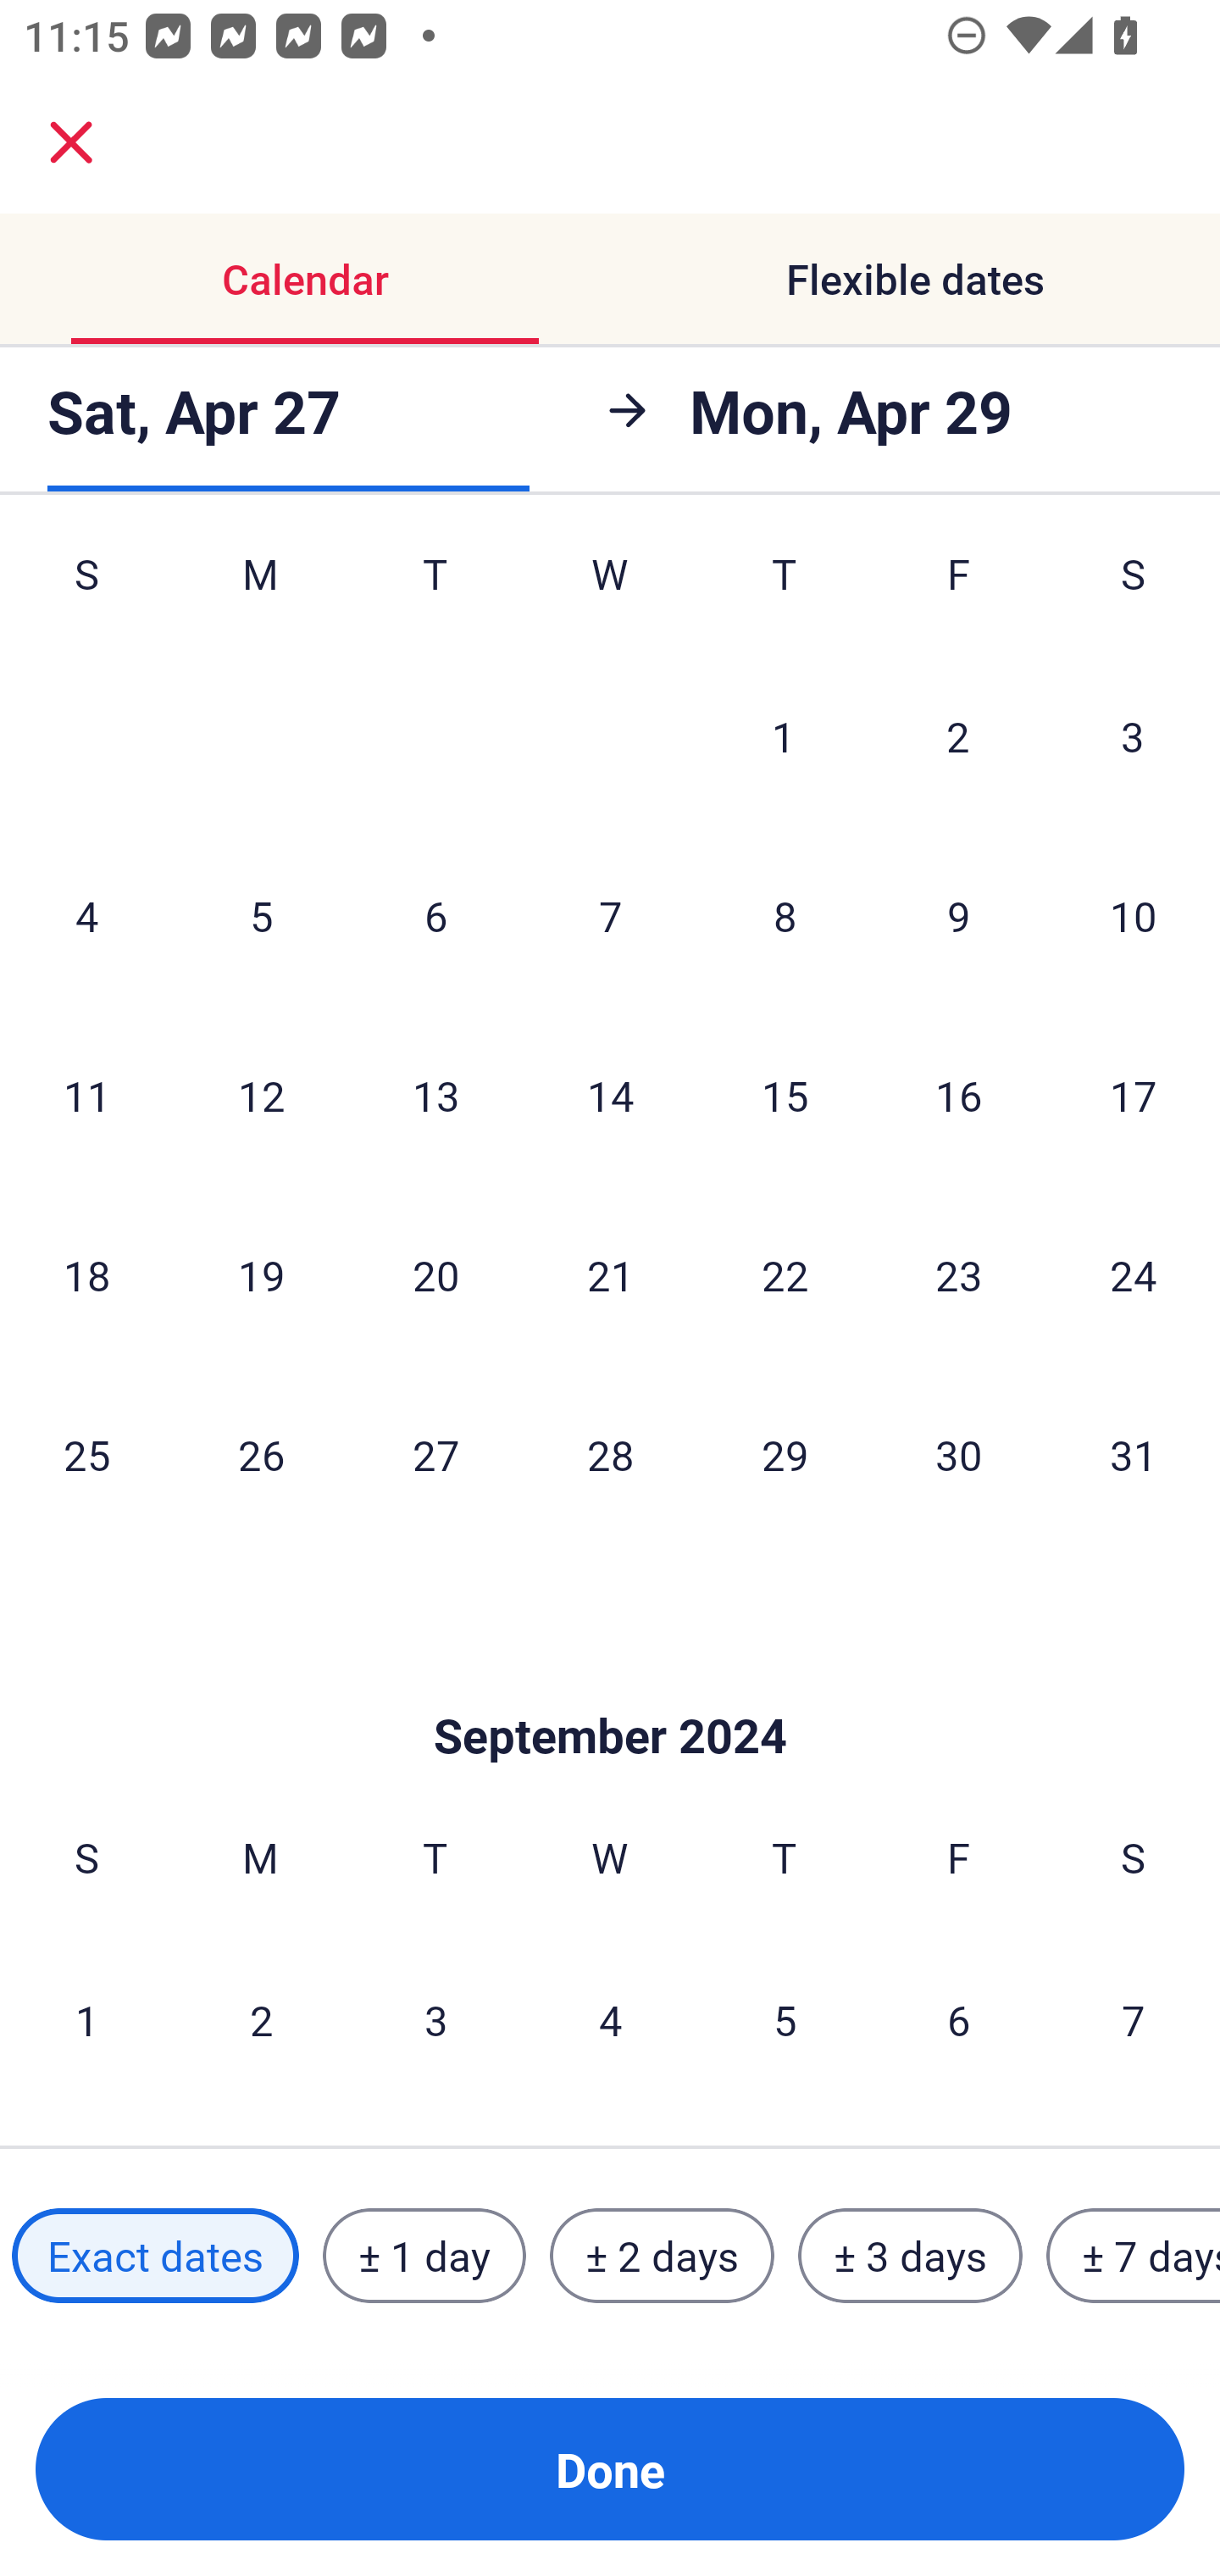 The image size is (1220, 2576). I want to click on 26 Monday, August 26, 2024, so click(261, 1454).